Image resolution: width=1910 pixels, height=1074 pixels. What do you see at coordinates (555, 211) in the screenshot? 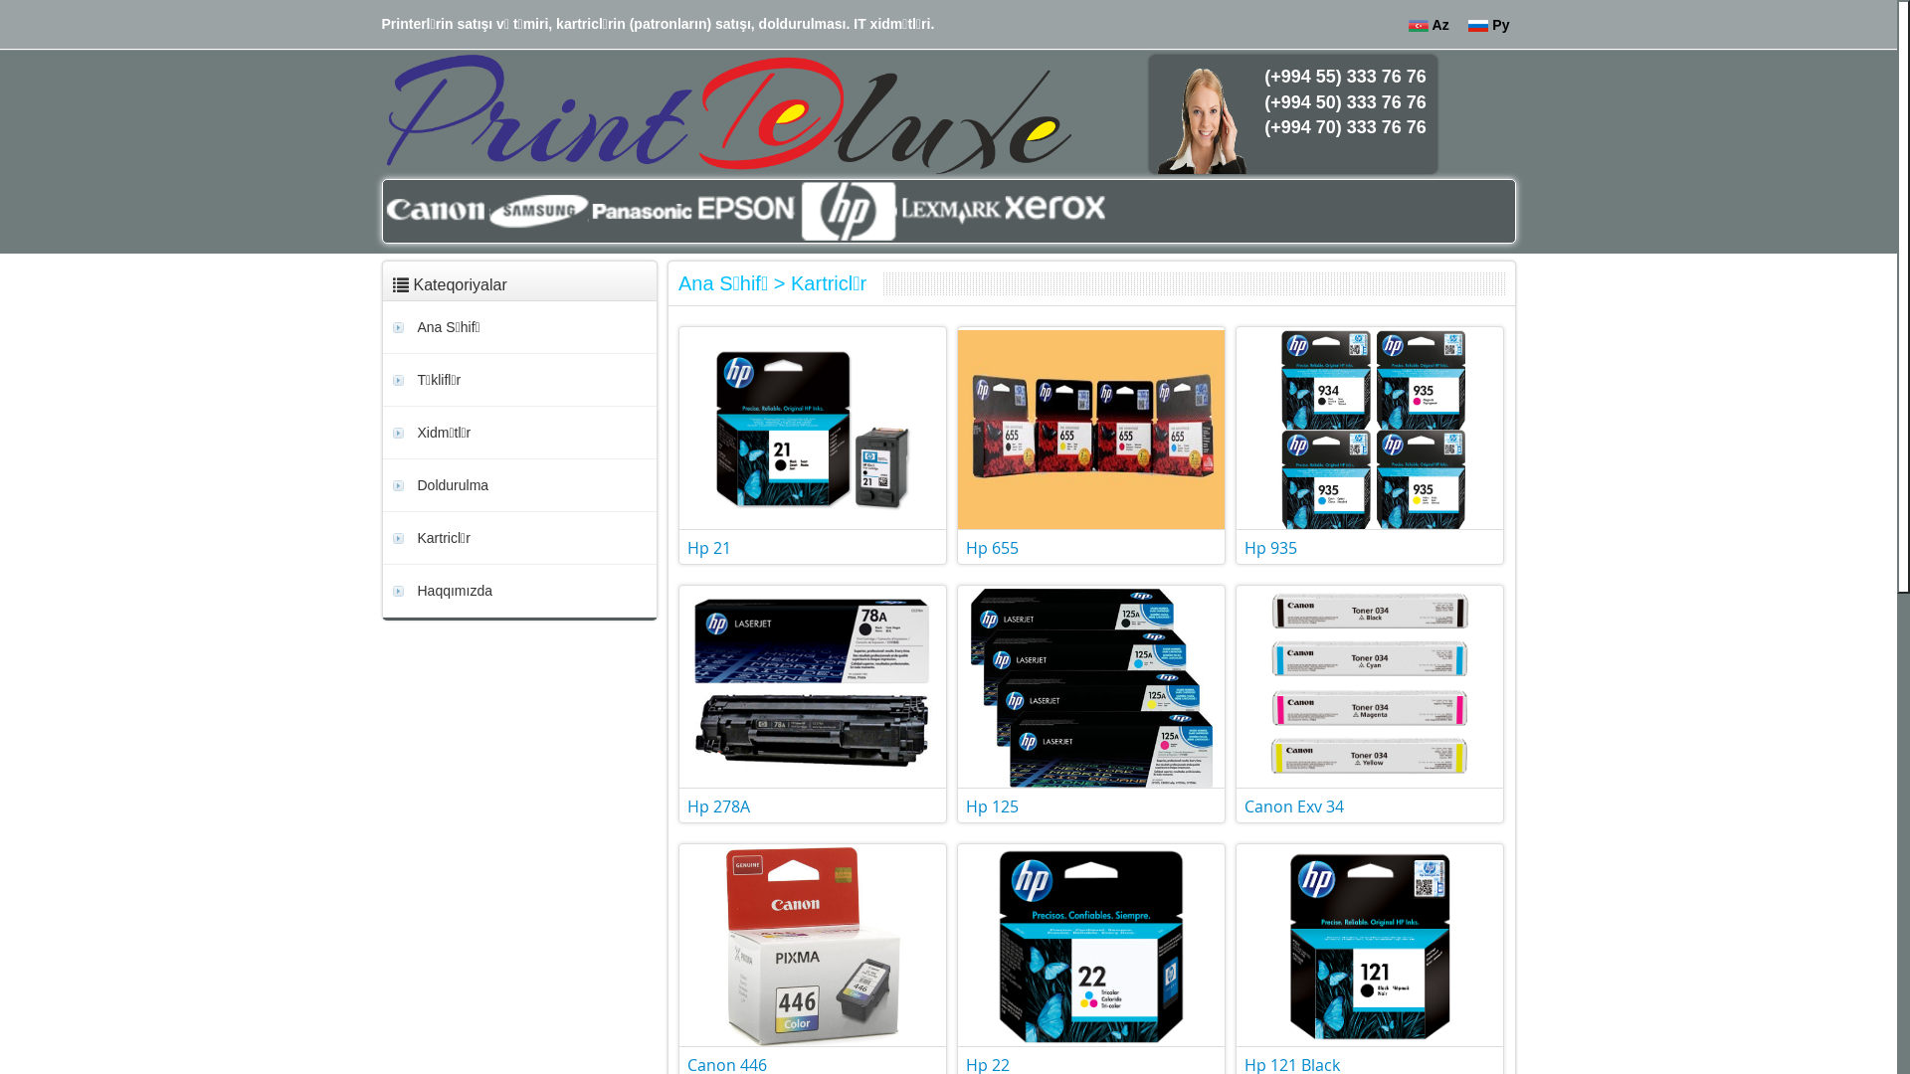
I see `Samsung` at bounding box center [555, 211].